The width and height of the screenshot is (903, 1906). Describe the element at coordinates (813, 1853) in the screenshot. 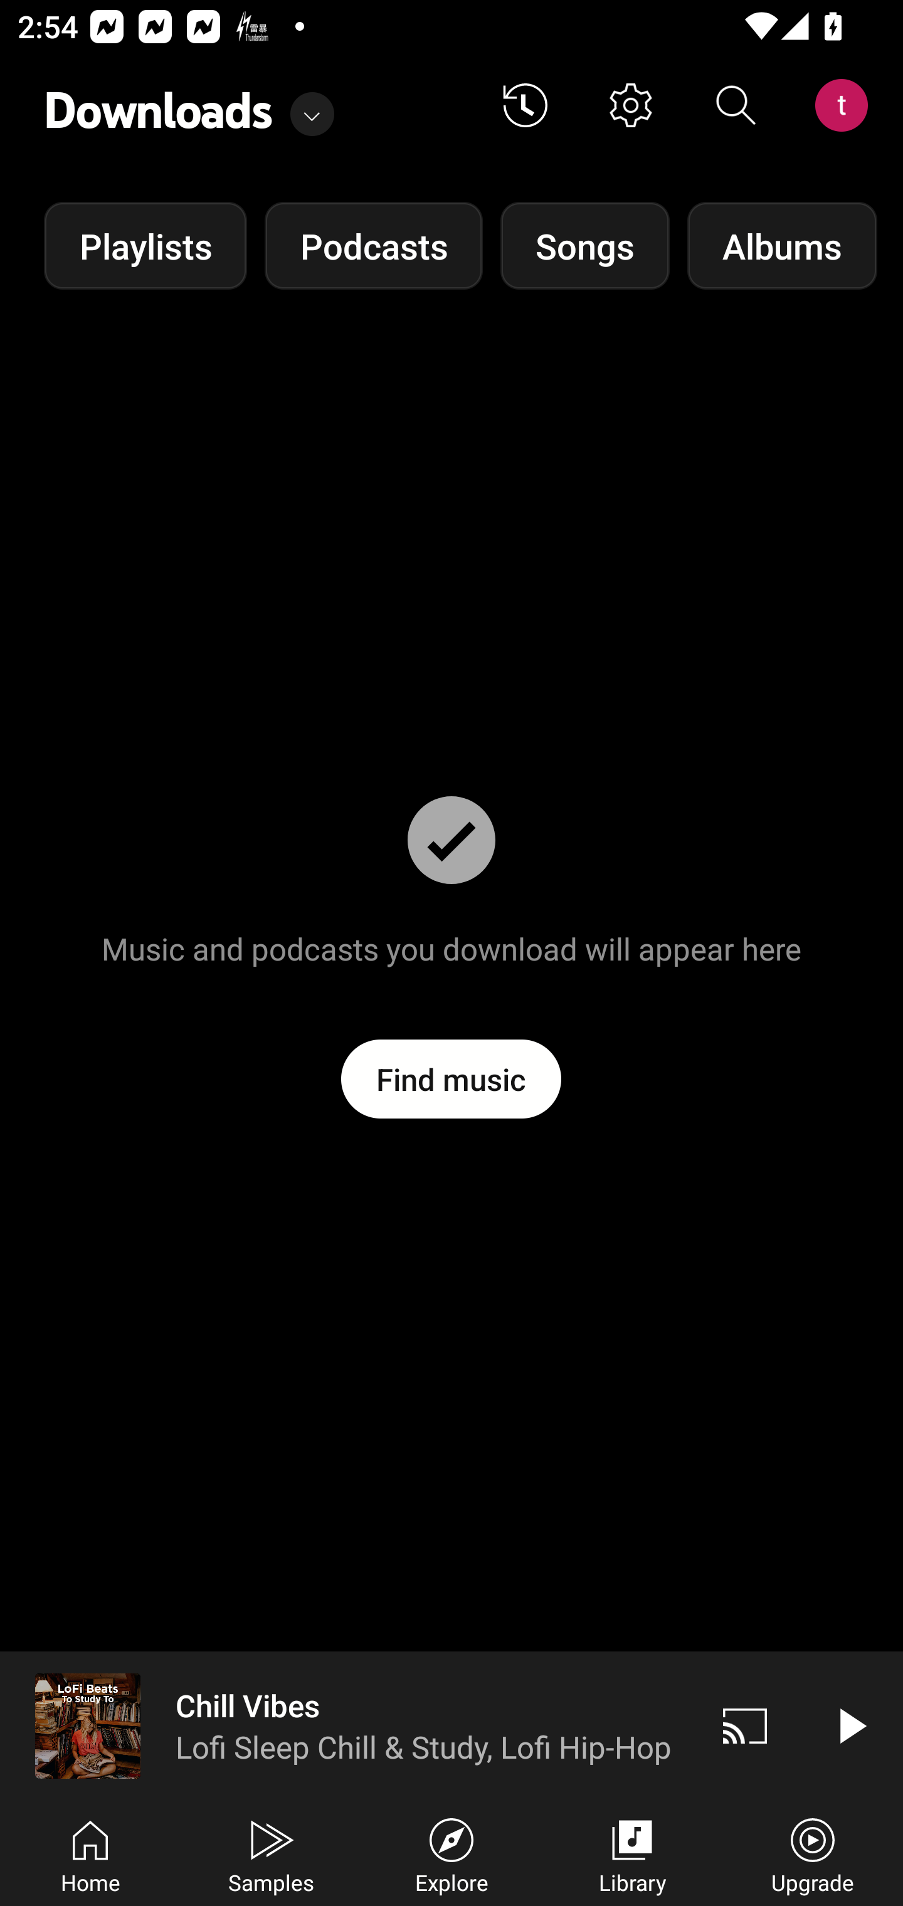

I see `Upgrade` at that location.